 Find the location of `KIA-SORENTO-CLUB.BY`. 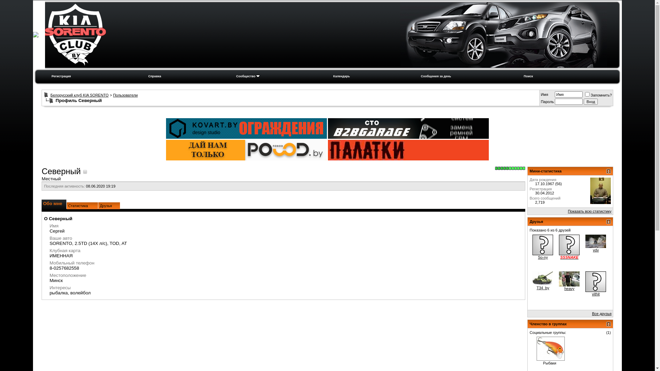

KIA-SORENTO-CLUB.BY is located at coordinates (504, 35).